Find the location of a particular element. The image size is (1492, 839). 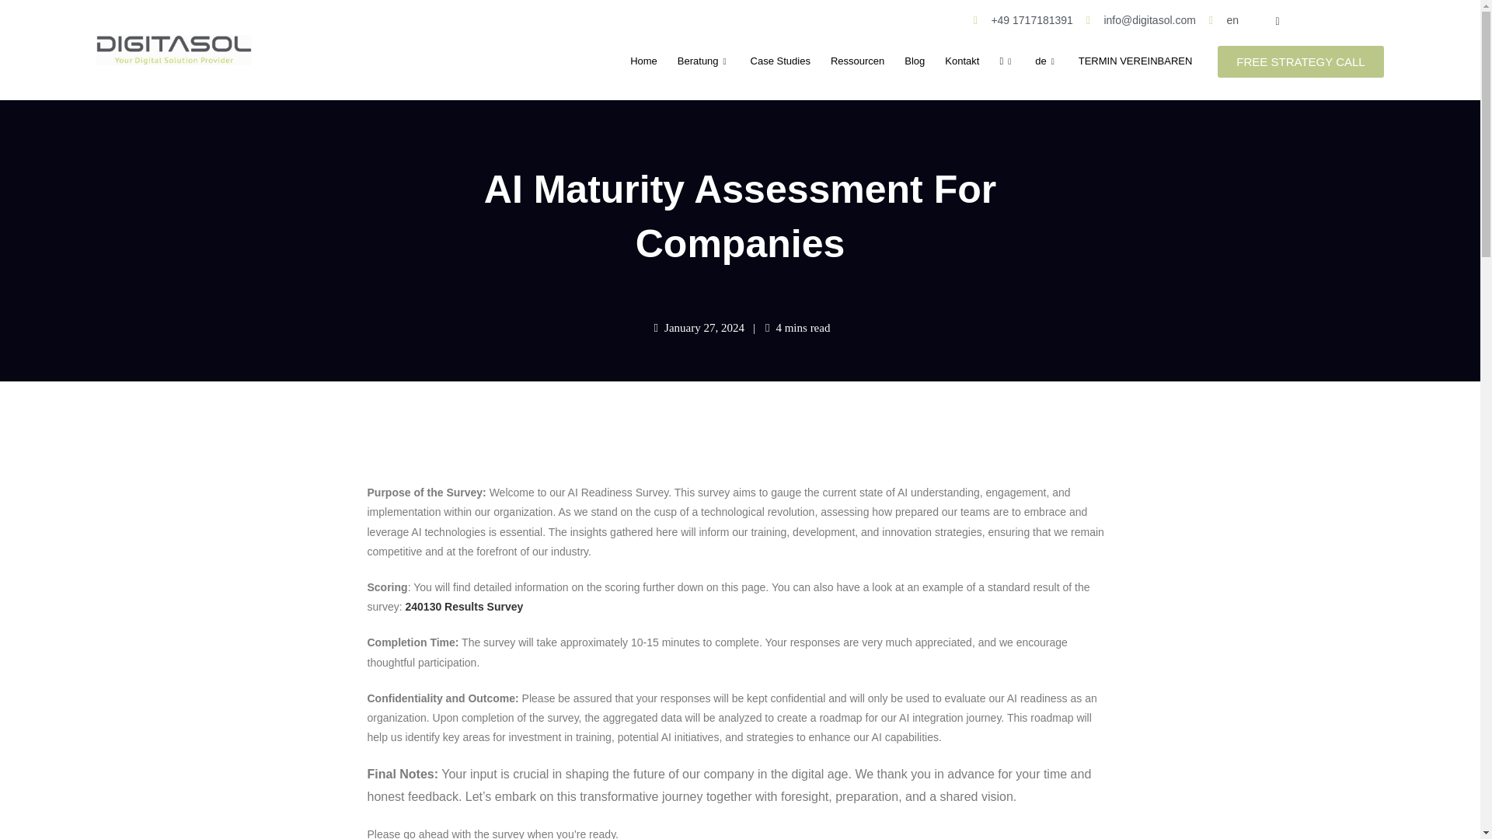

Blog is located at coordinates (914, 61).